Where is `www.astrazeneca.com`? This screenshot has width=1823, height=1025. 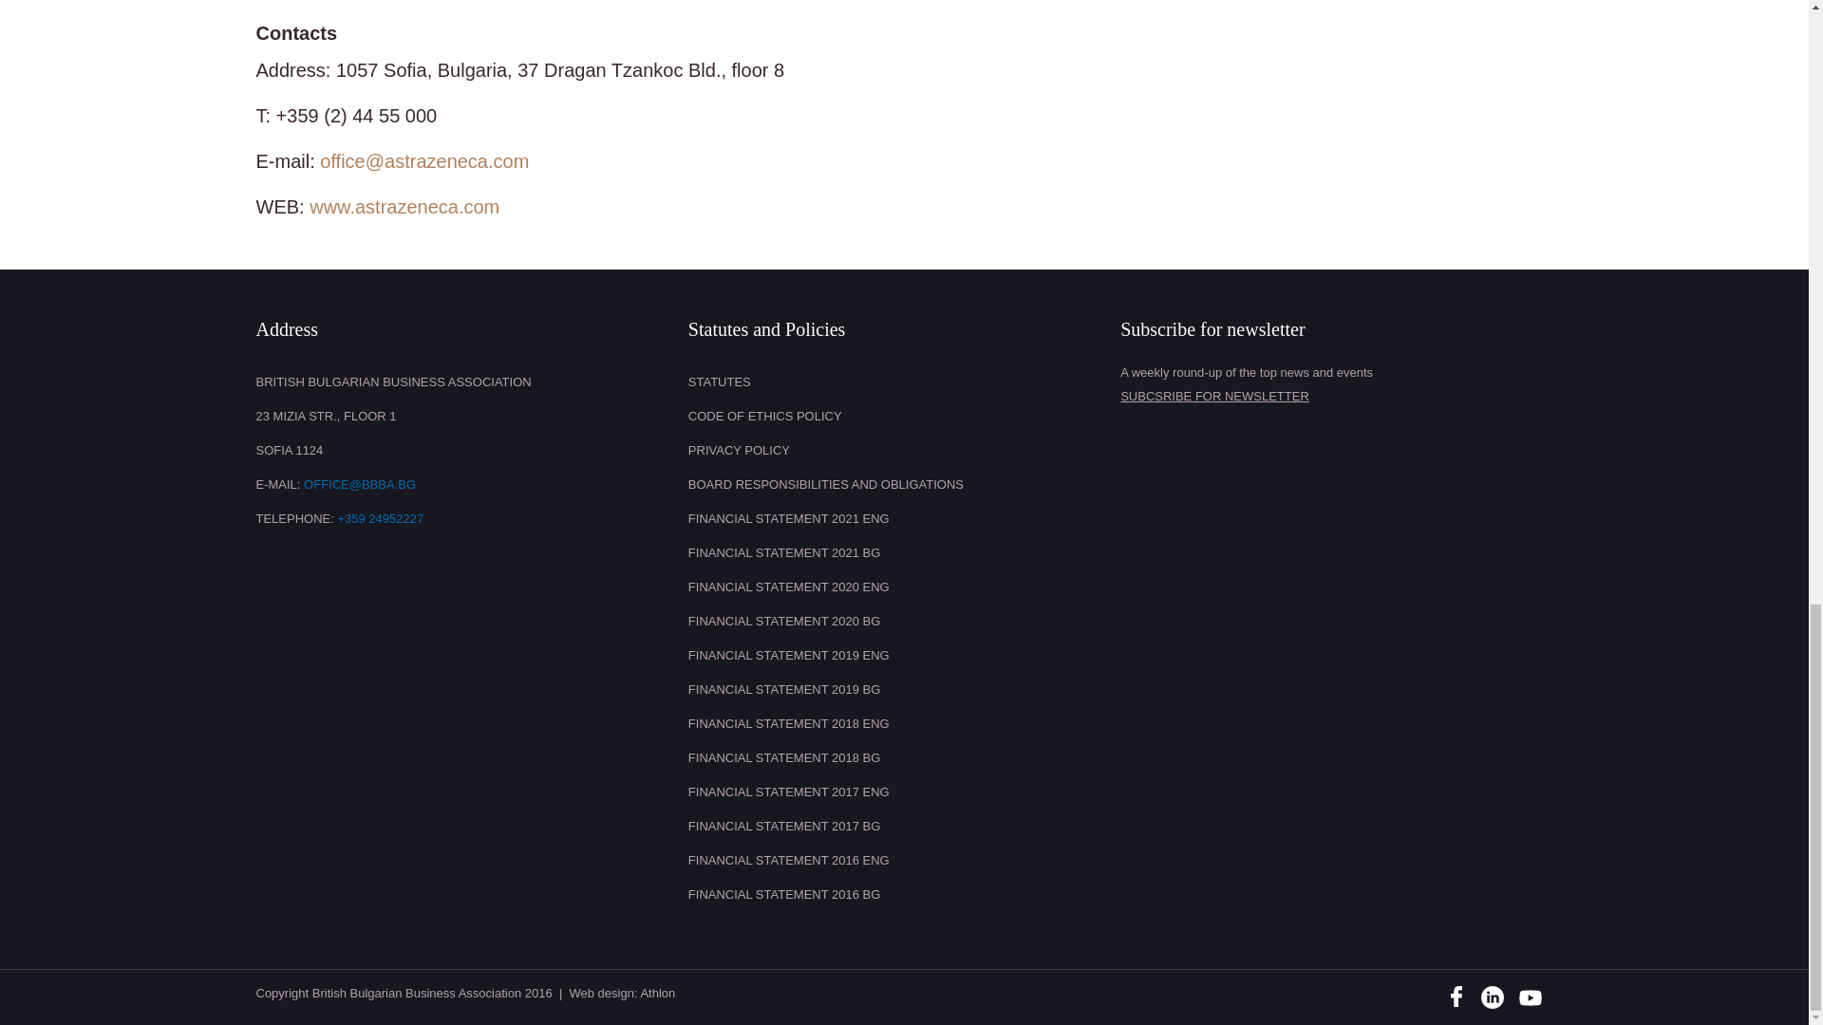 www.astrazeneca.com is located at coordinates (404, 207).